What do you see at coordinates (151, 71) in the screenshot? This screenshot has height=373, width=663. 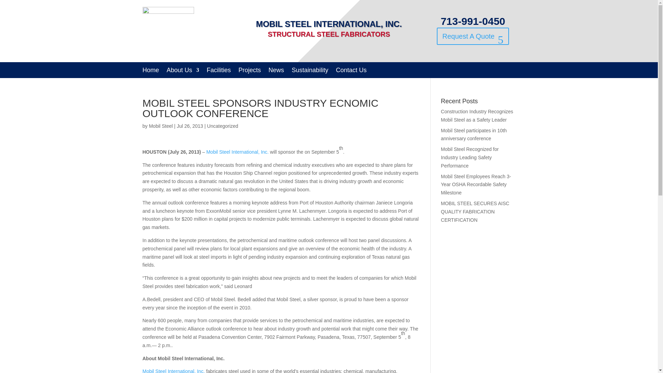 I see `Home` at bounding box center [151, 71].